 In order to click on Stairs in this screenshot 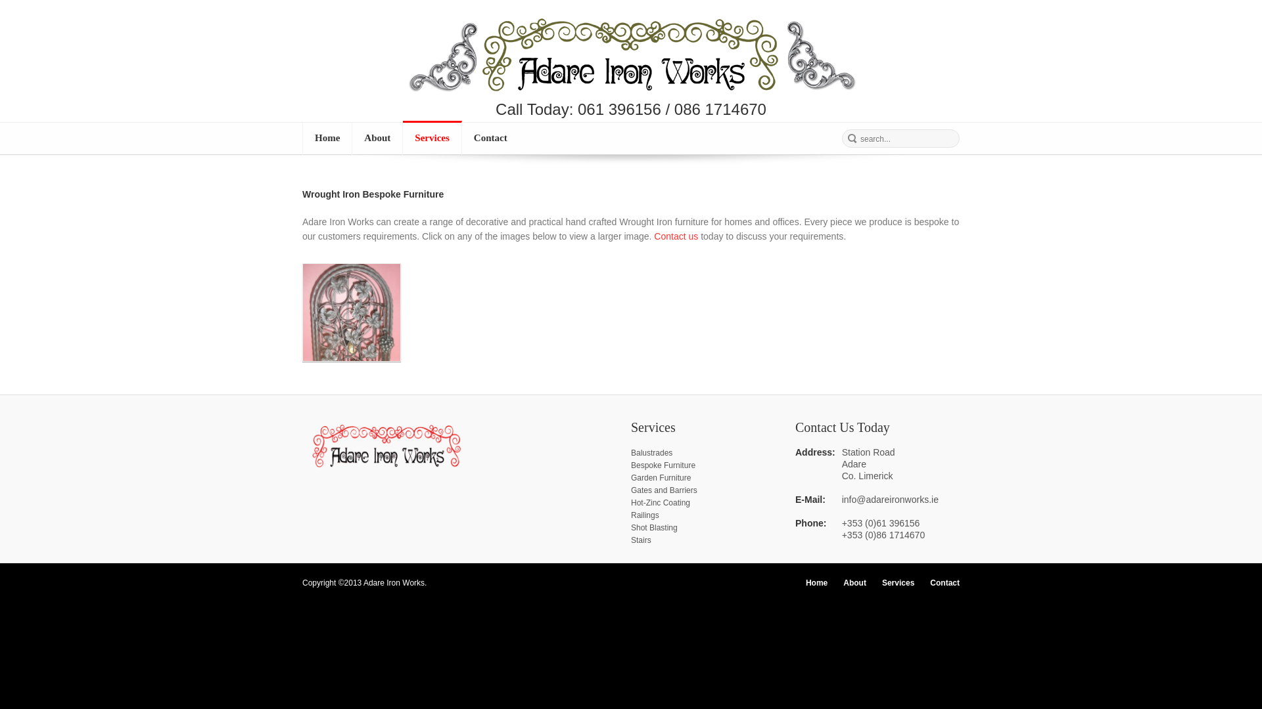, I will do `click(641, 540)`.